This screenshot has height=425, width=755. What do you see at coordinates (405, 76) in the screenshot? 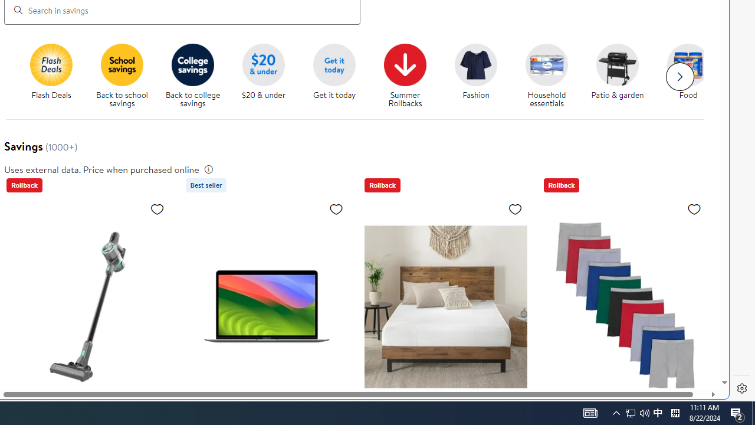
I see `Summer Rollbacks Summer Rollbacks` at bounding box center [405, 76].